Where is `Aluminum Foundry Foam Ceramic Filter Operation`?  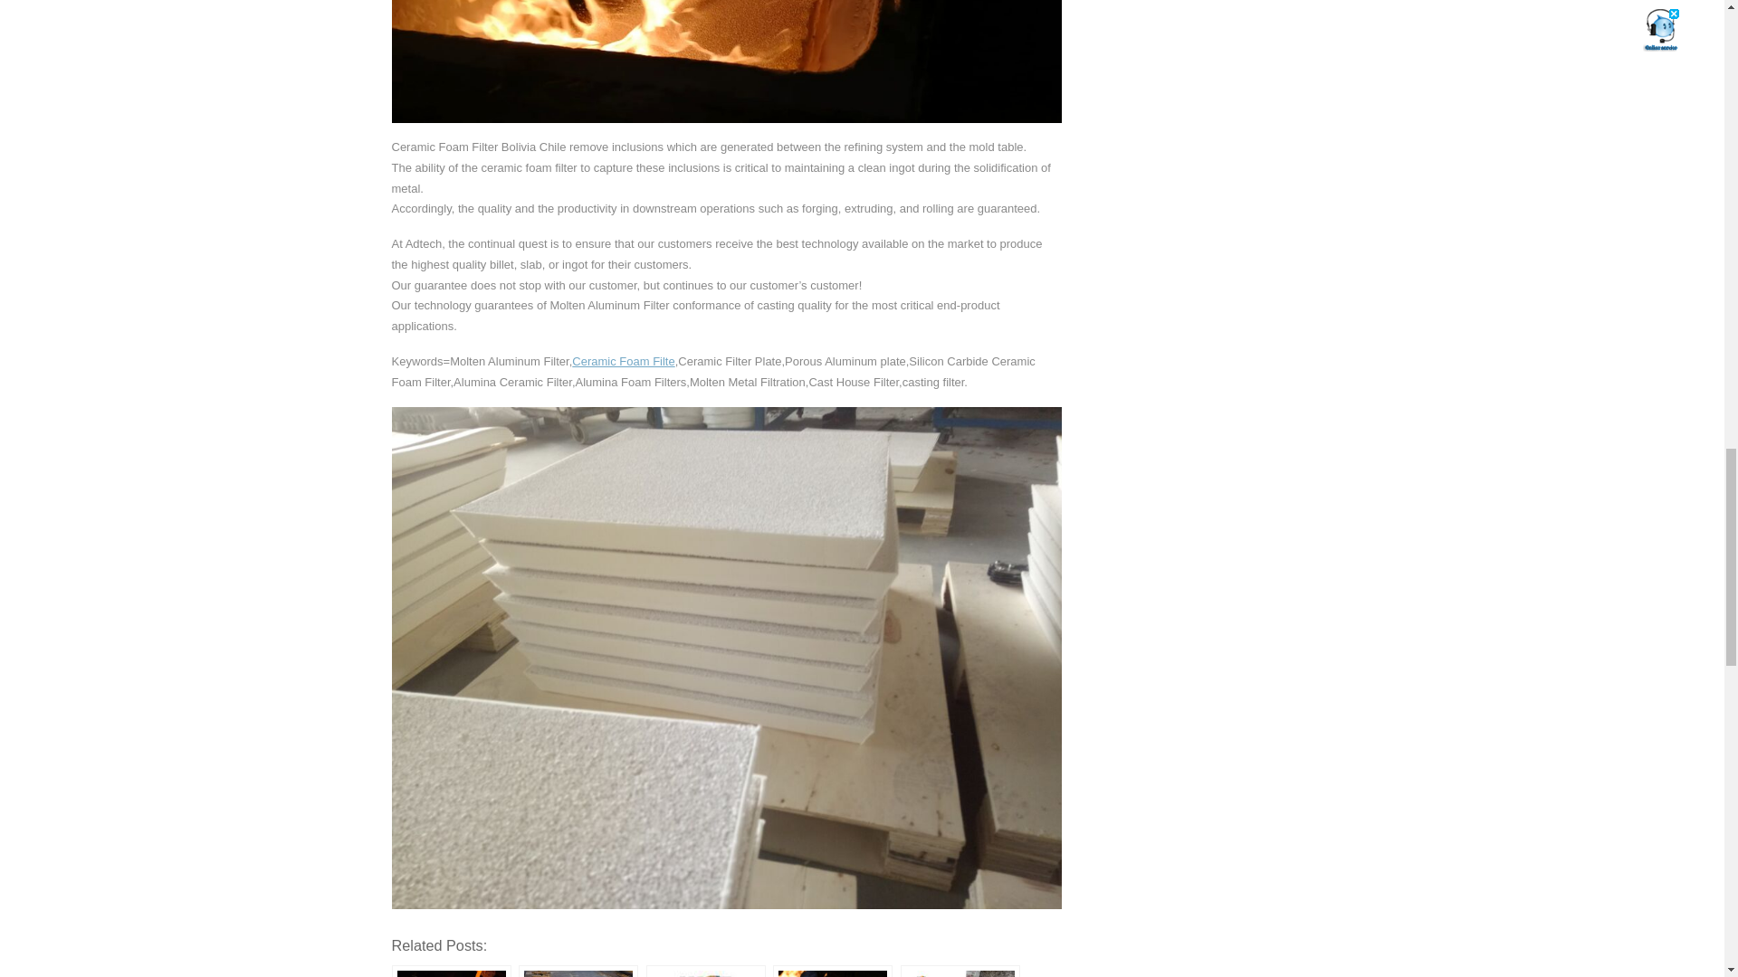 Aluminum Foundry Foam Ceramic Filter Operation is located at coordinates (833, 972).